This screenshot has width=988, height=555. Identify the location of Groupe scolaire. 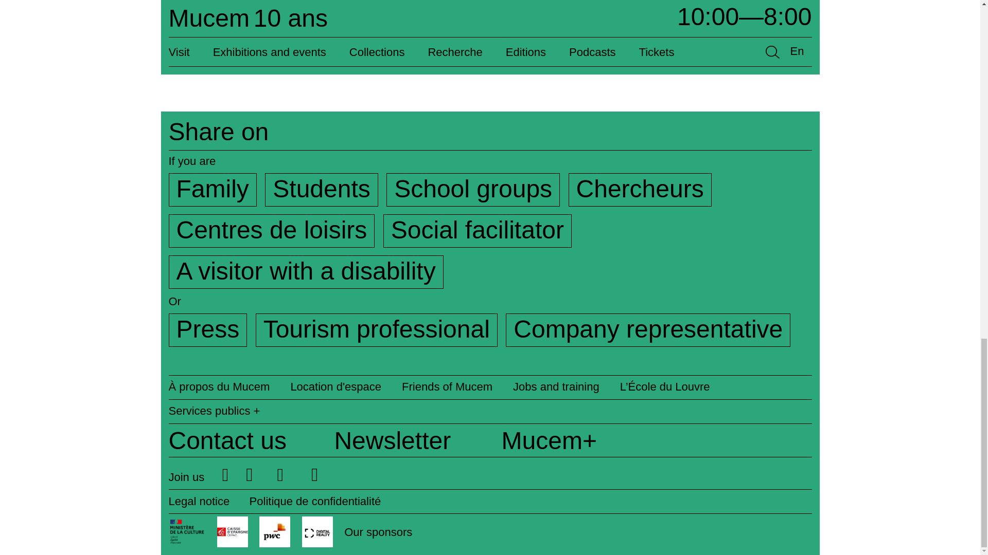
(473, 189).